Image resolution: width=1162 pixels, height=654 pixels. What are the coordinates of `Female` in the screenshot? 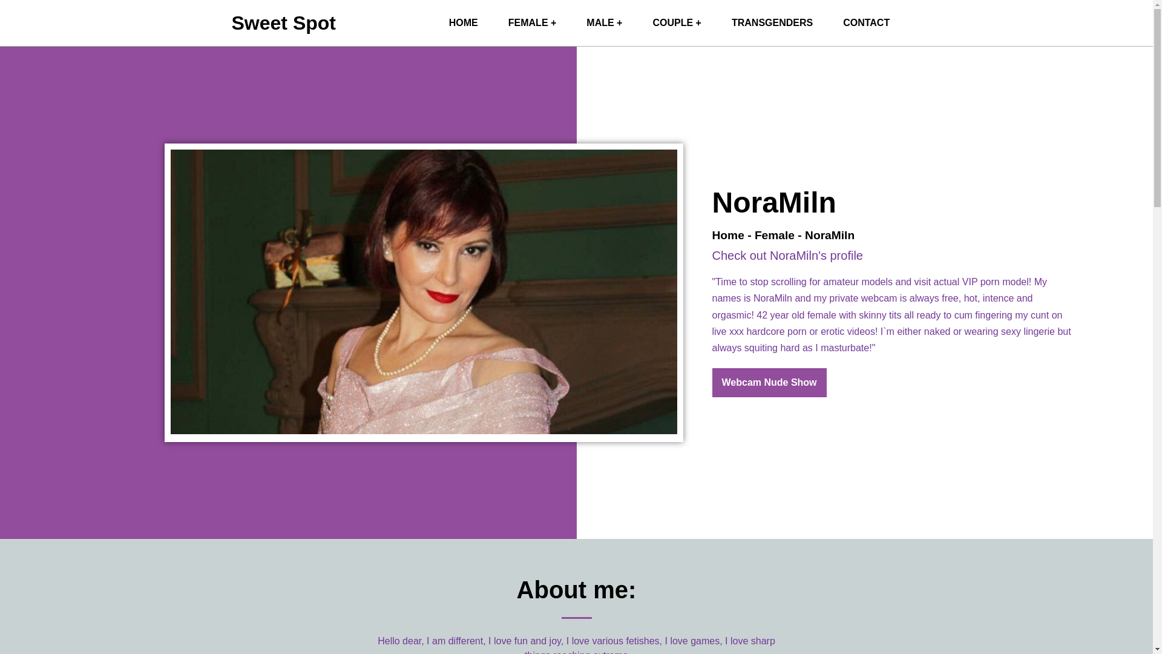 It's located at (775, 235).